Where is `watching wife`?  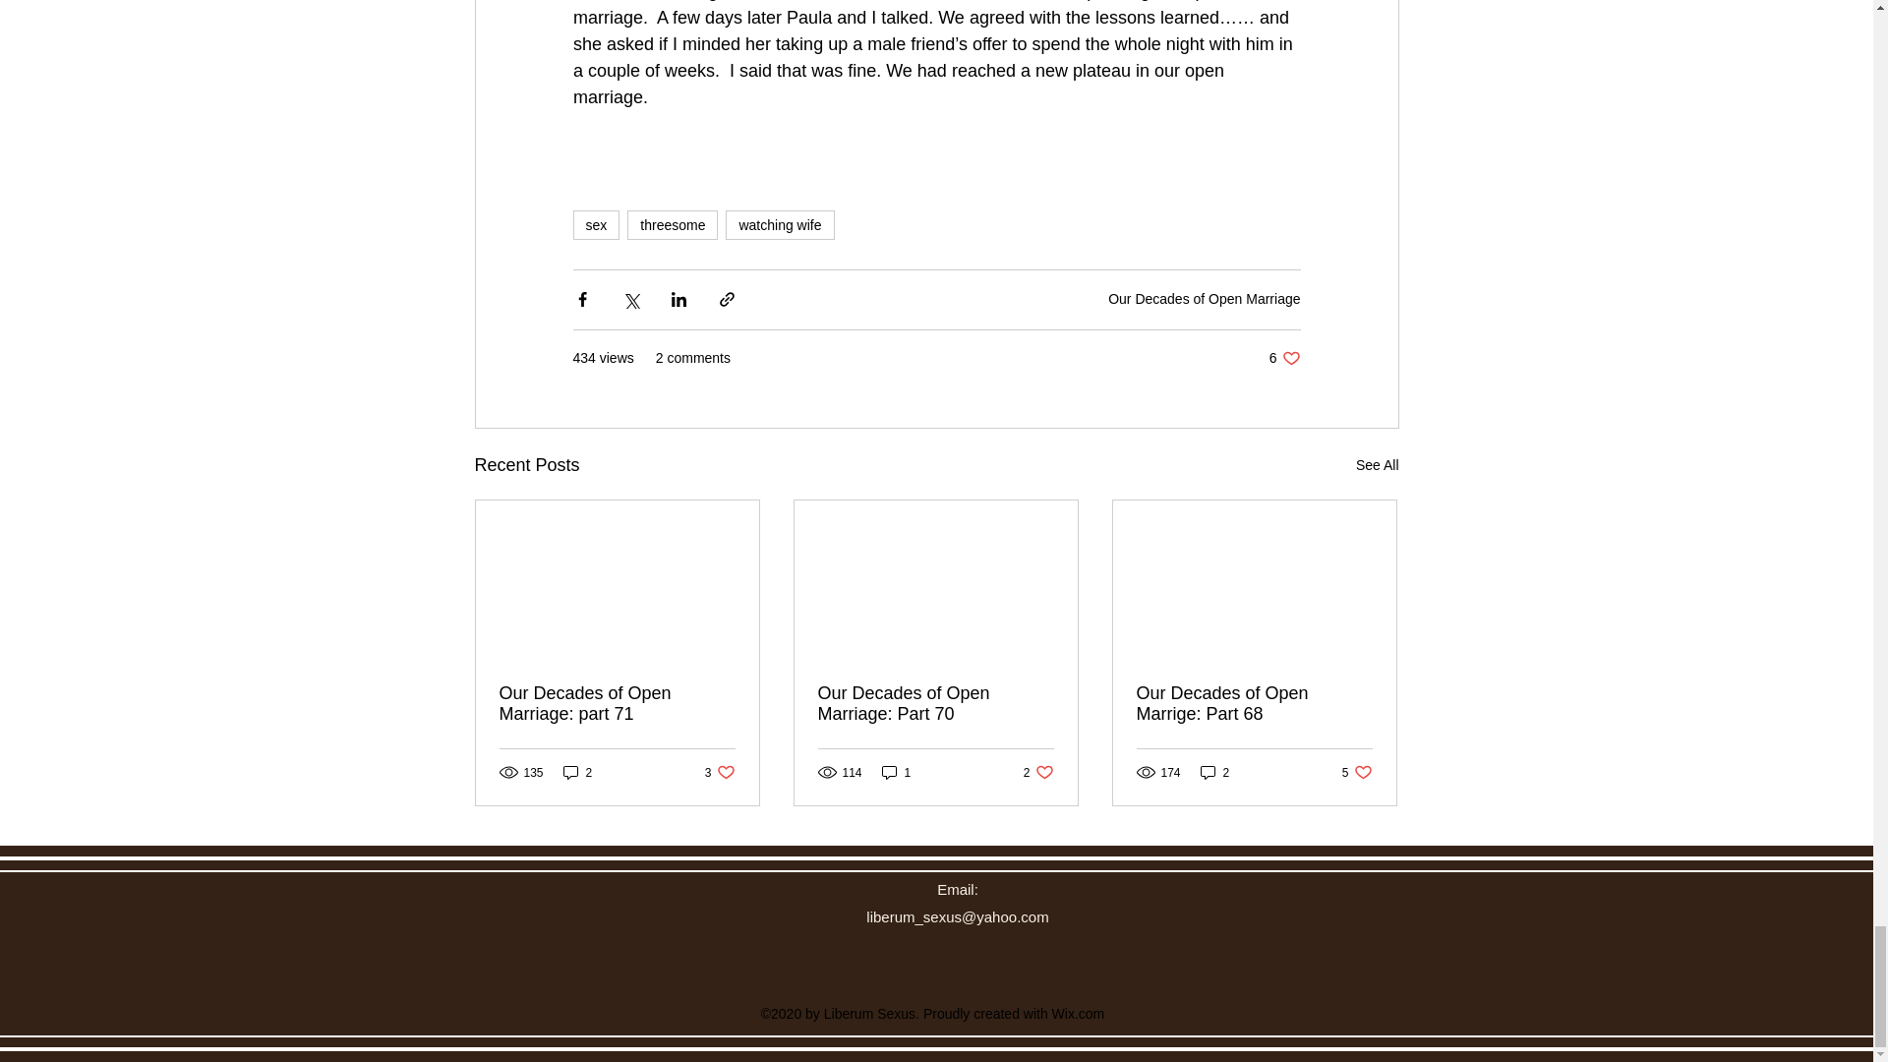 watching wife is located at coordinates (577, 772).